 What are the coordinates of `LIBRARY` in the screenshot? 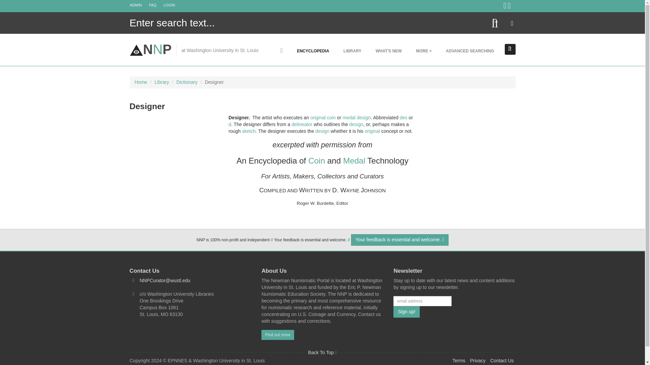 It's located at (352, 51).